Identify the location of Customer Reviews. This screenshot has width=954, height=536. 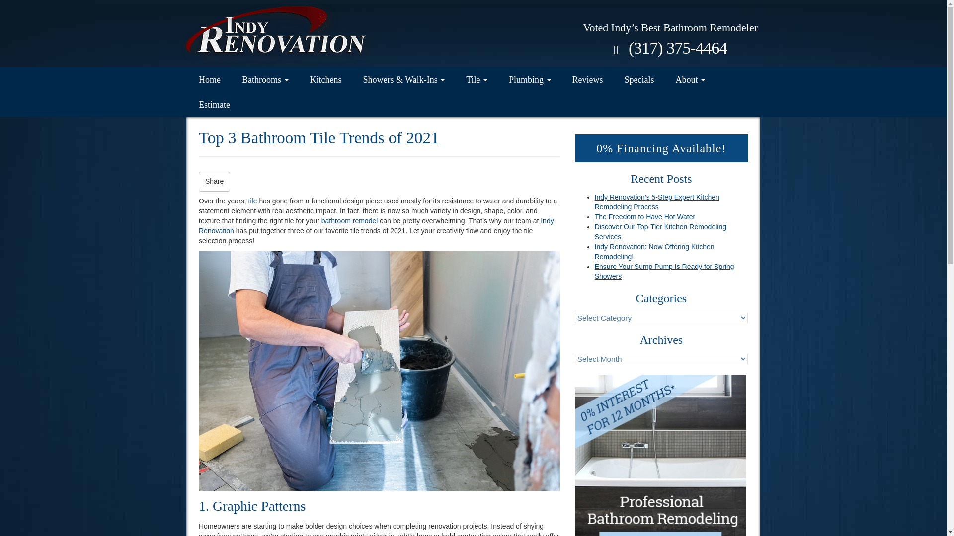
(588, 79).